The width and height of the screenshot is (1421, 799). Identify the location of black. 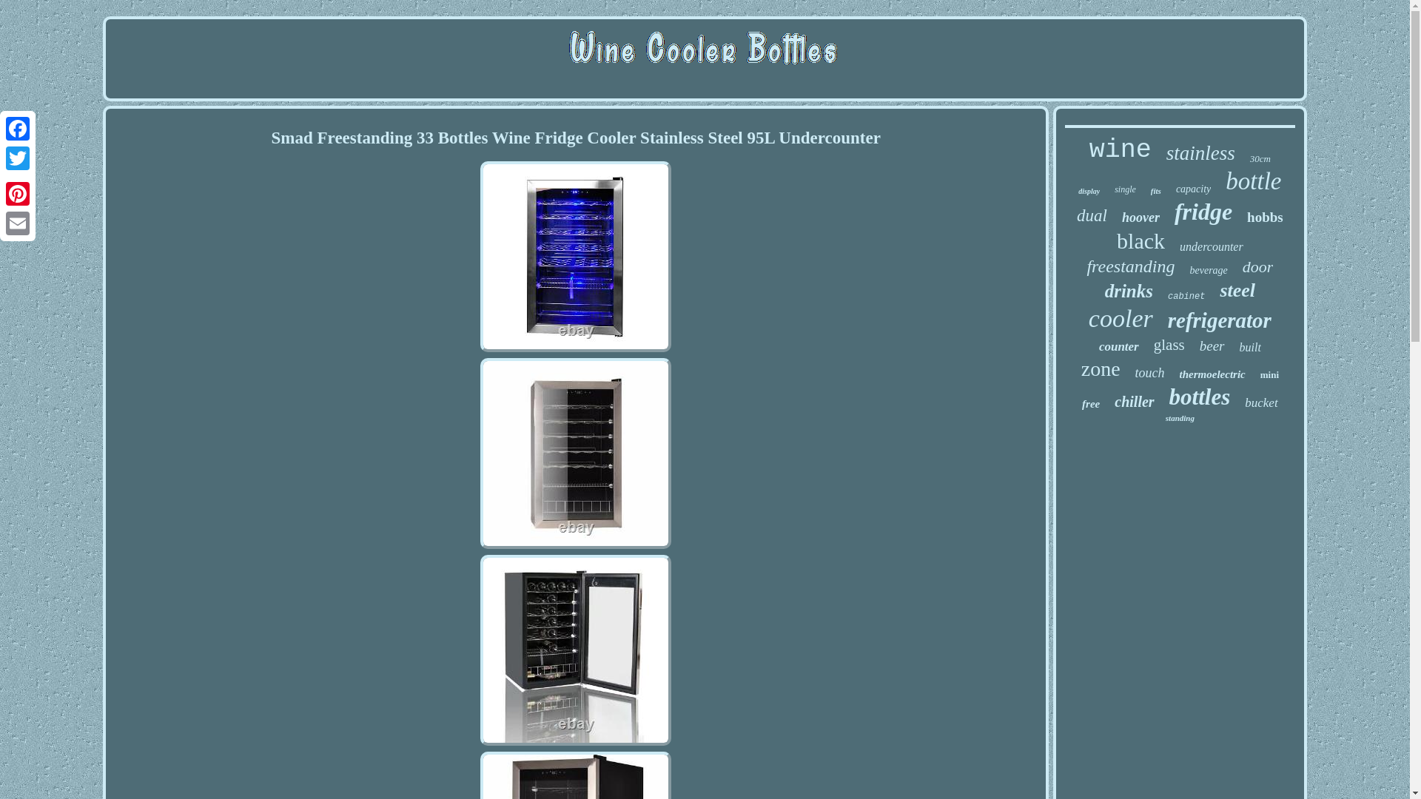
(1141, 241).